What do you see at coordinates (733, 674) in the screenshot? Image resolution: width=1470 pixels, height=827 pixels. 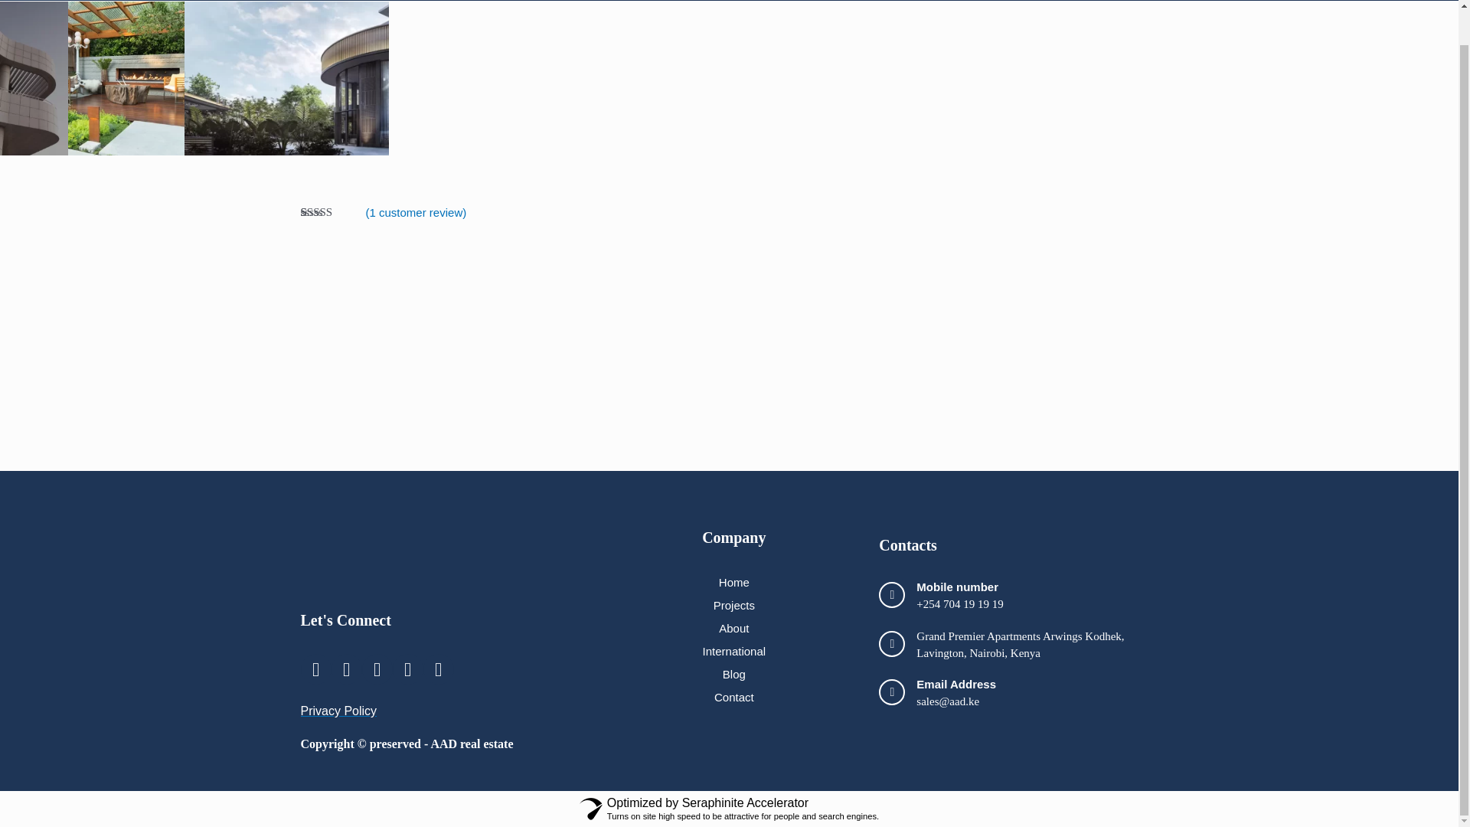 I see `Blog` at bounding box center [733, 674].